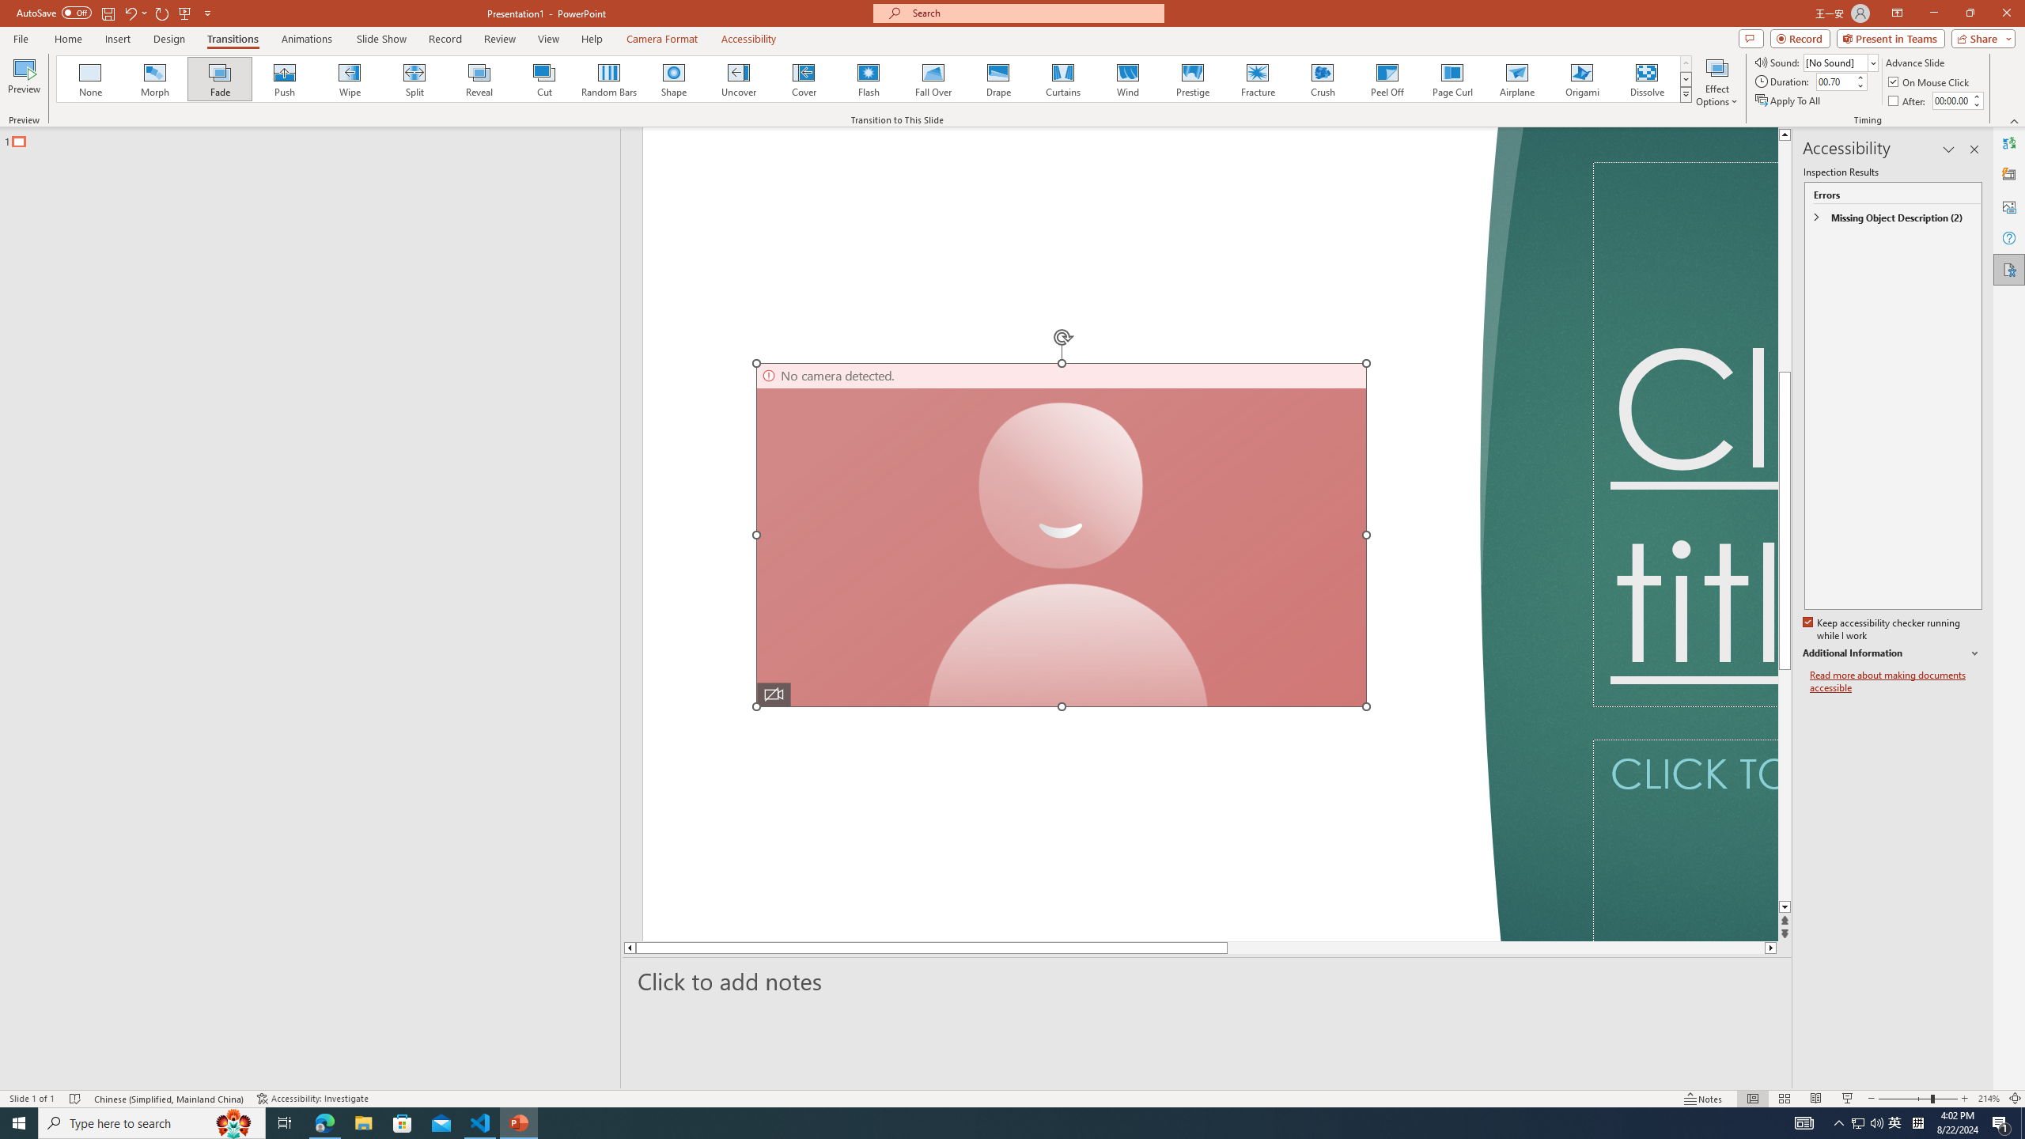 The width and height of the screenshot is (2025, 1139). Describe the element at coordinates (414, 79) in the screenshot. I see `Split` at that location.